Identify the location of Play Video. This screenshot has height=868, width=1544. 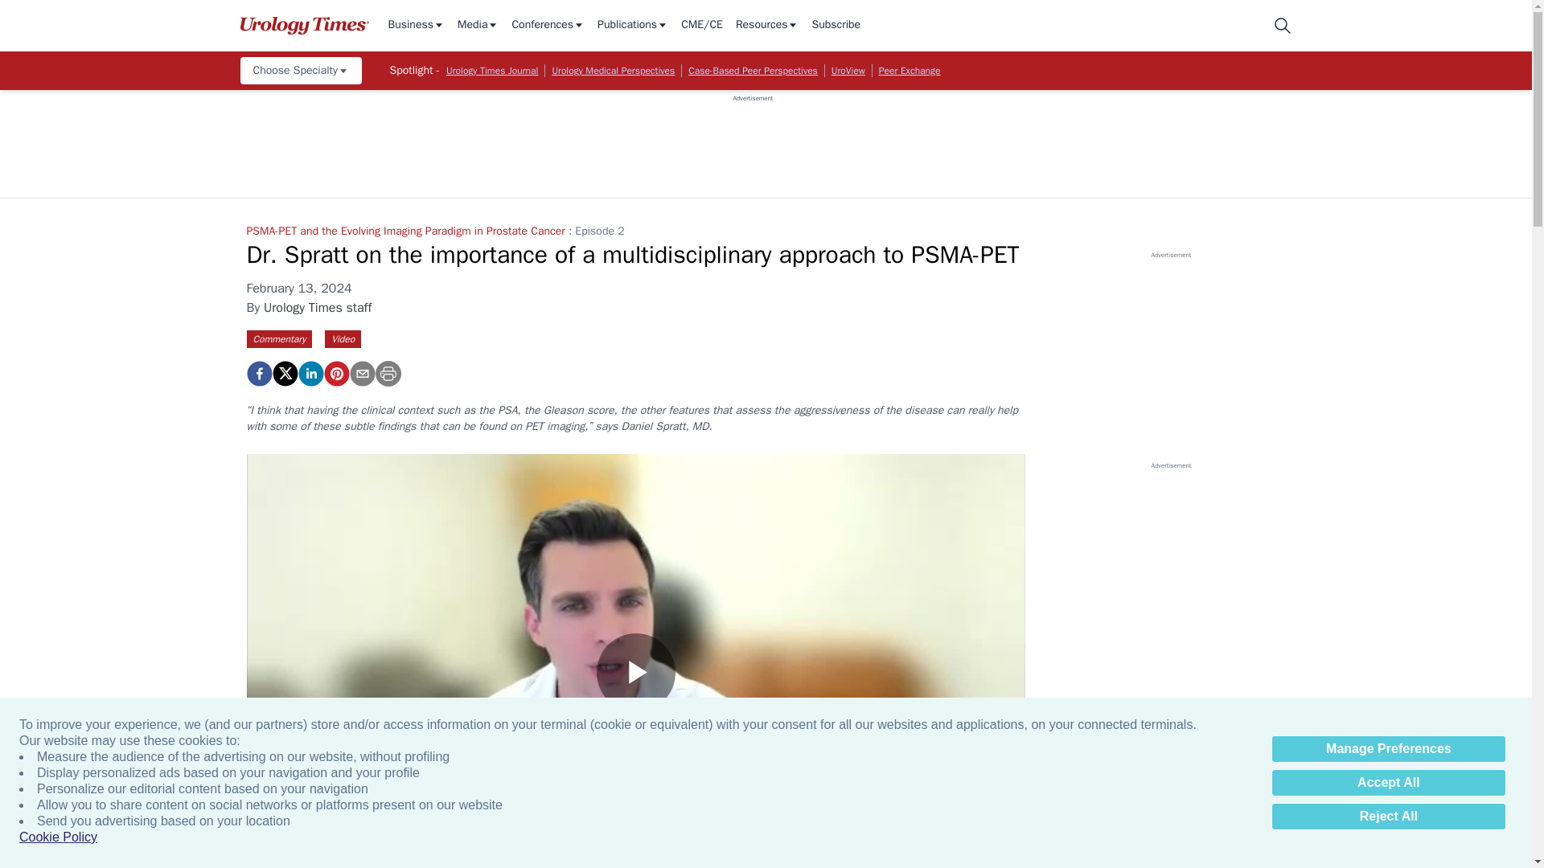
(635, 672).